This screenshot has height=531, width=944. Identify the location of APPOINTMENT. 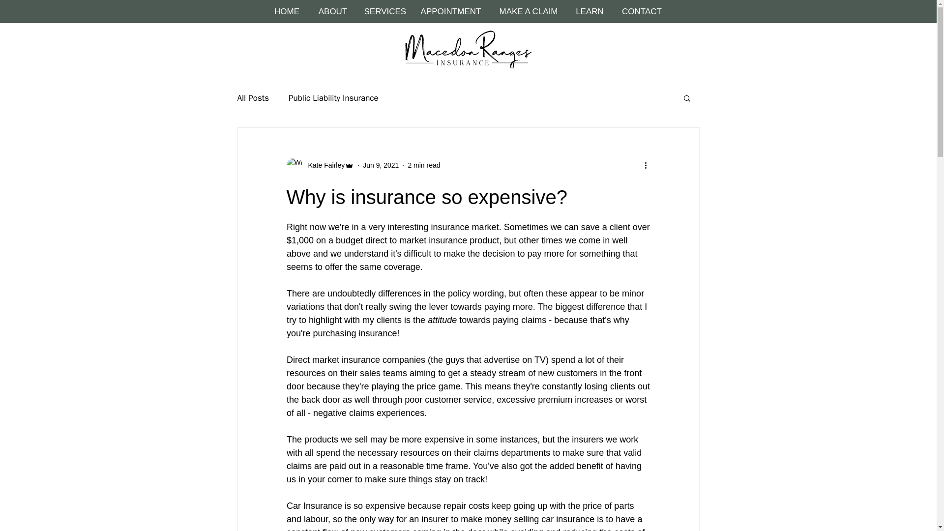
(450, 12).